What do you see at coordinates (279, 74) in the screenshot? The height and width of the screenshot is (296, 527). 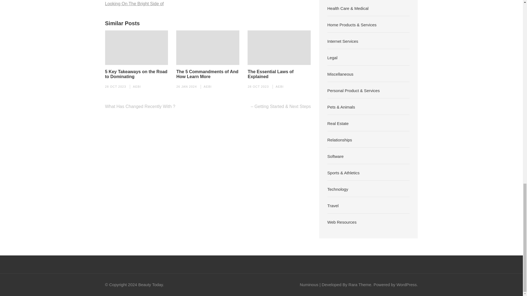 I see `The Essential Laws of Explained` at bounding box center [279, 74].